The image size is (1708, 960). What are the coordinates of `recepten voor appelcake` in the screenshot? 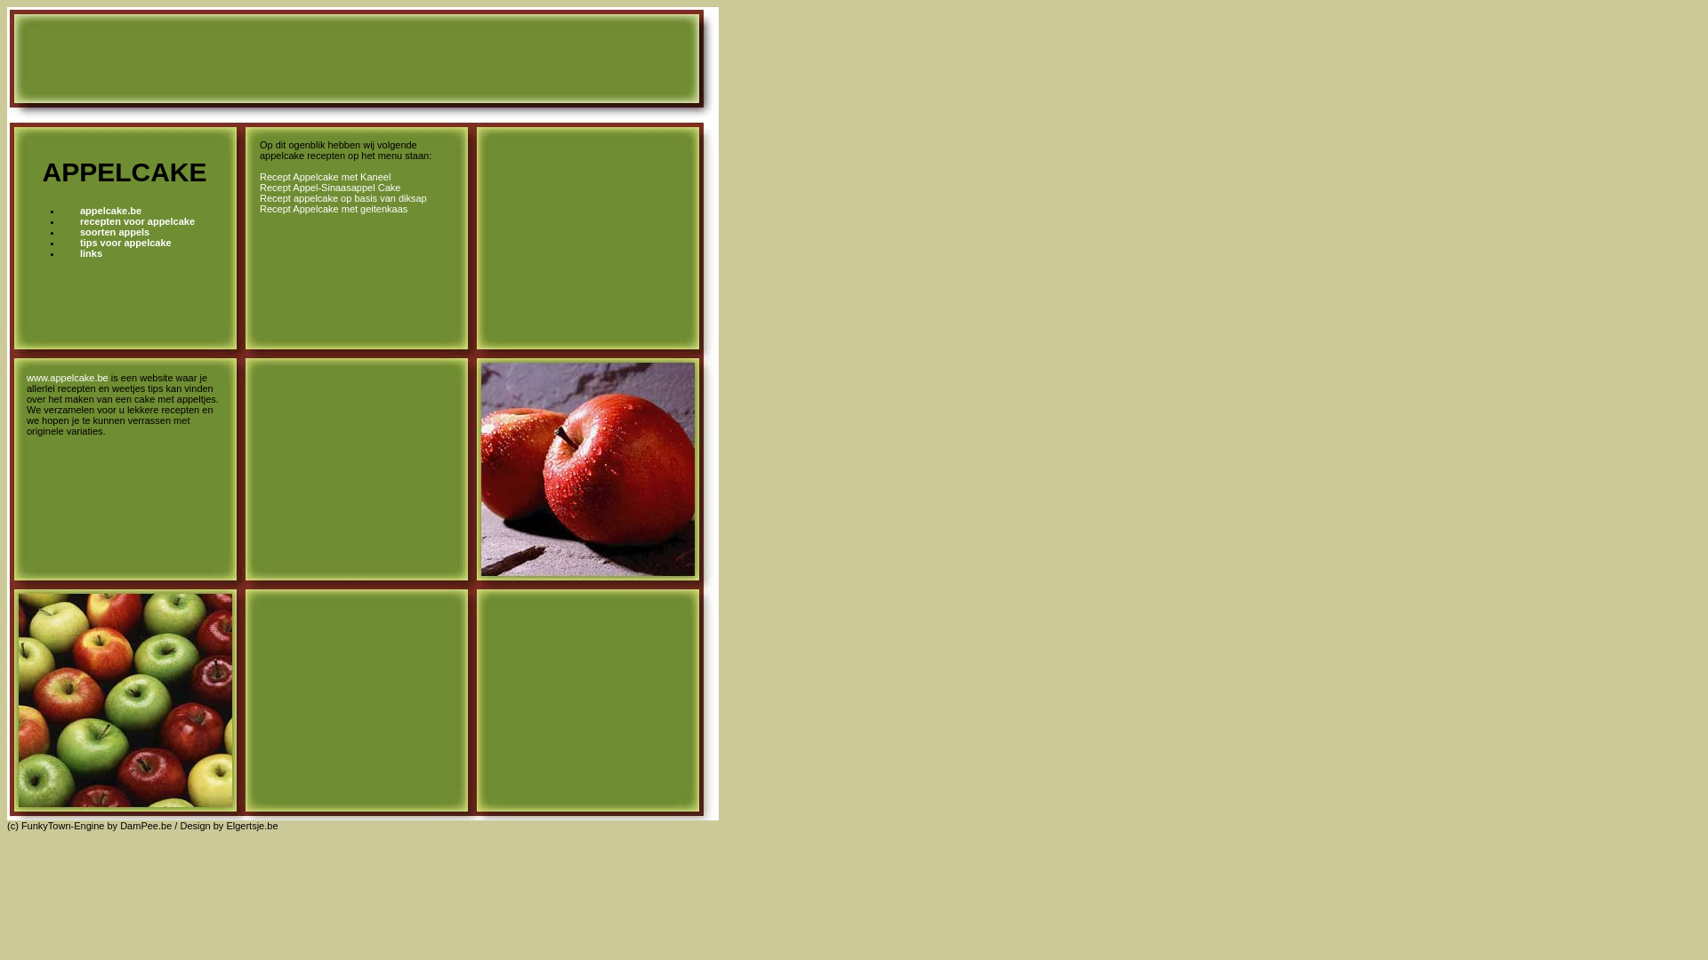 It's located at (137, 221).